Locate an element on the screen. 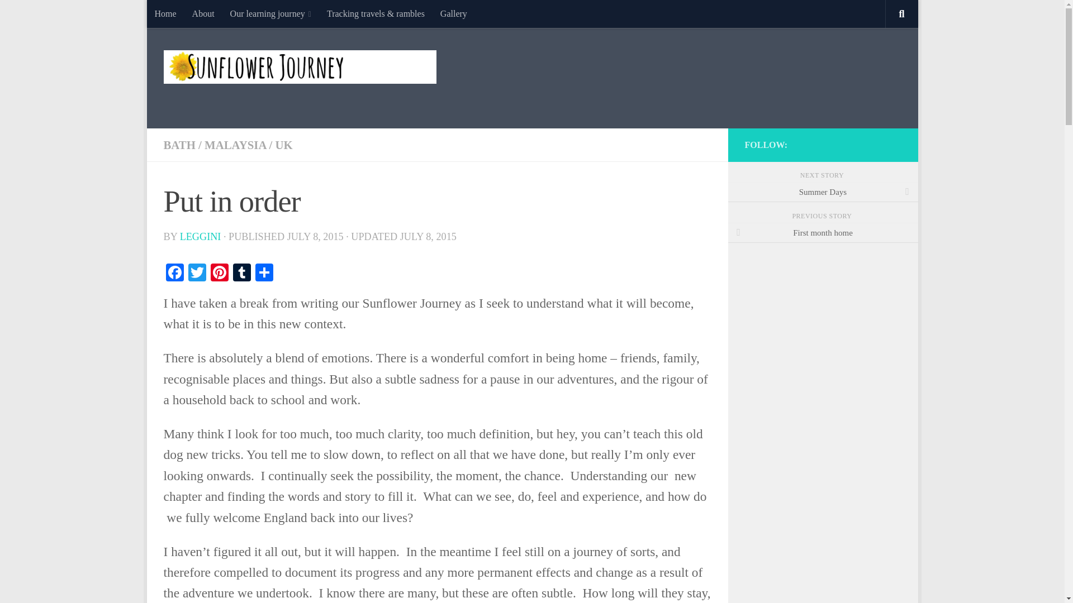  MALAYSIA is located at coordinates (235, 145).